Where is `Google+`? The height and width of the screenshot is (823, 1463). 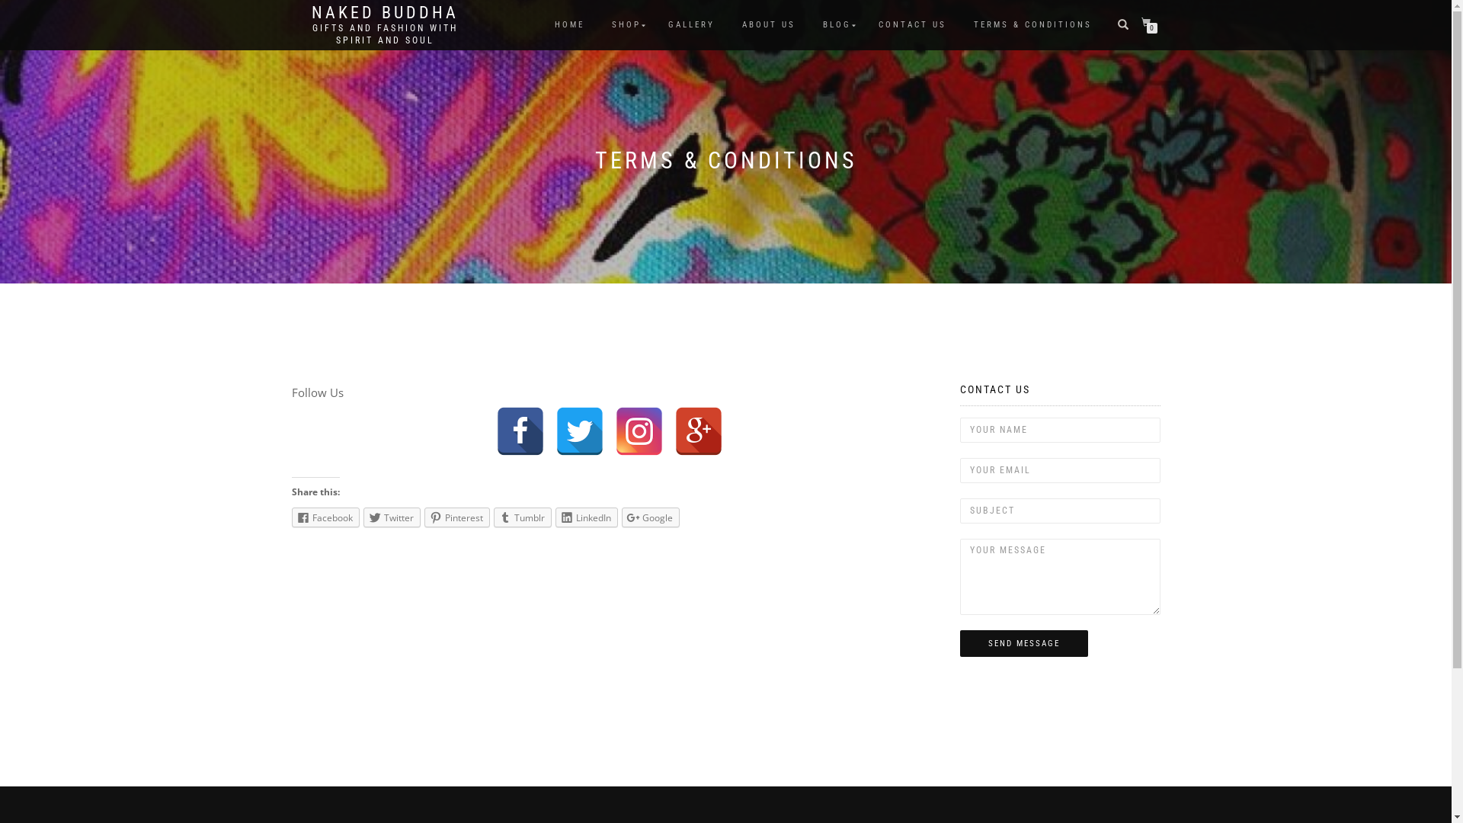 Google+ is located at coordinates (699, 413).